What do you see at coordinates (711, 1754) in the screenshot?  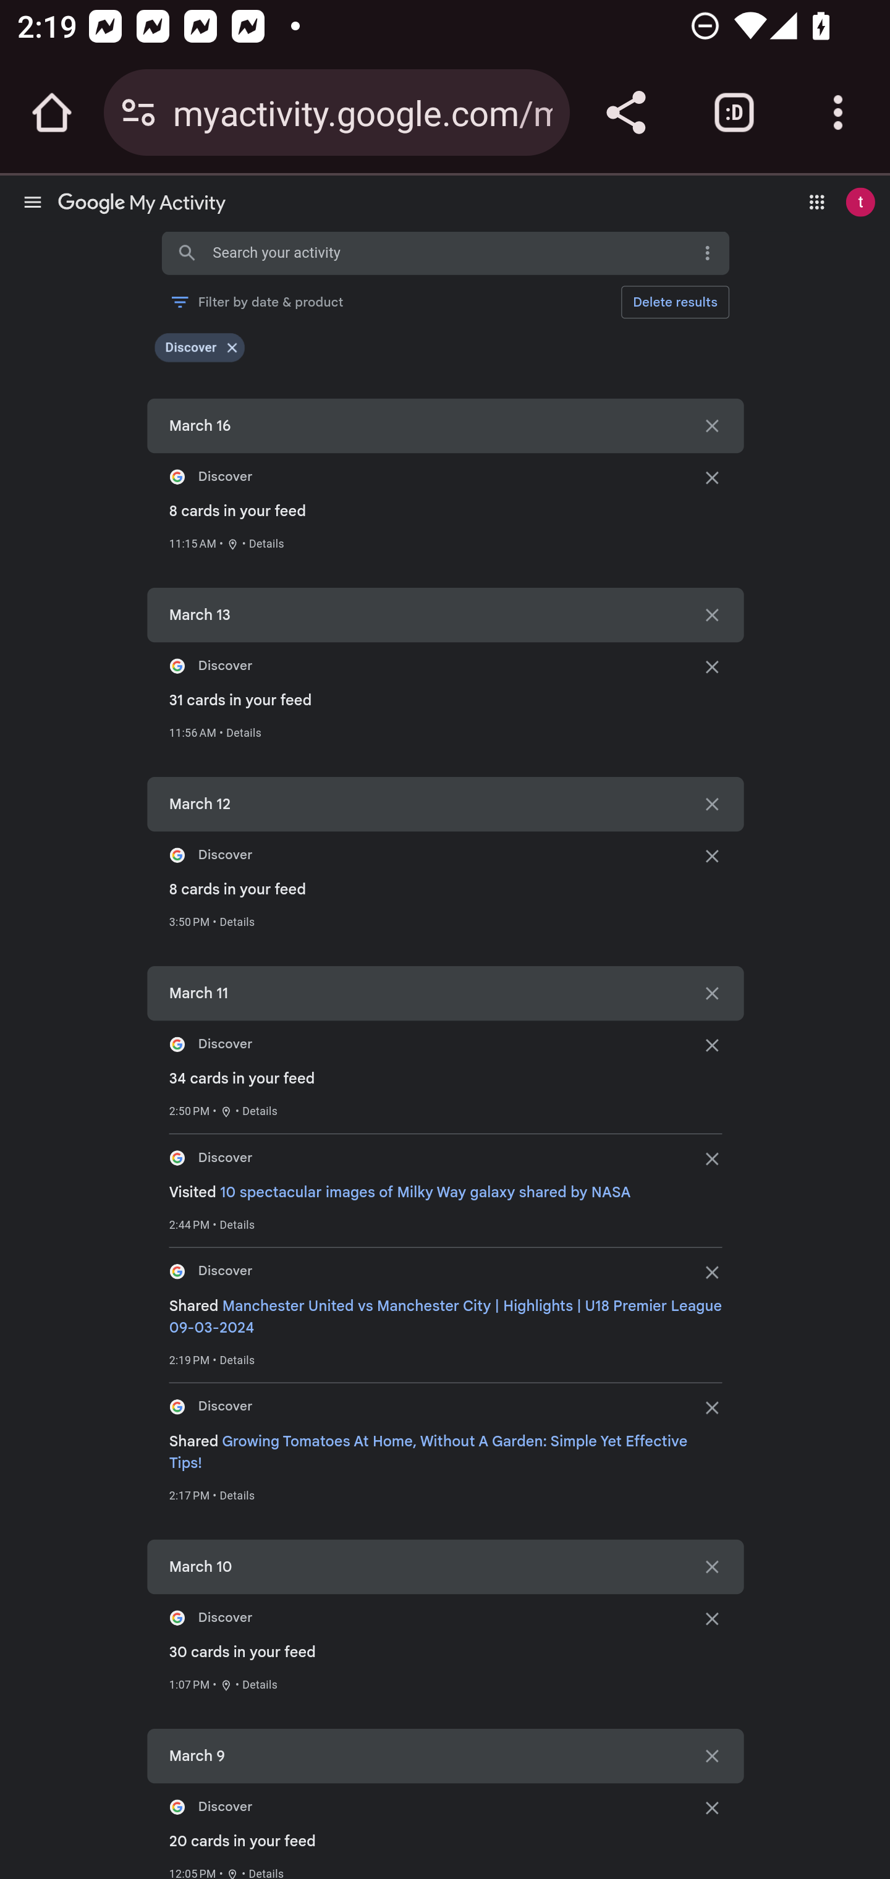 I see `Delete all activity from March 9.` at bounding box center [711, 1754].